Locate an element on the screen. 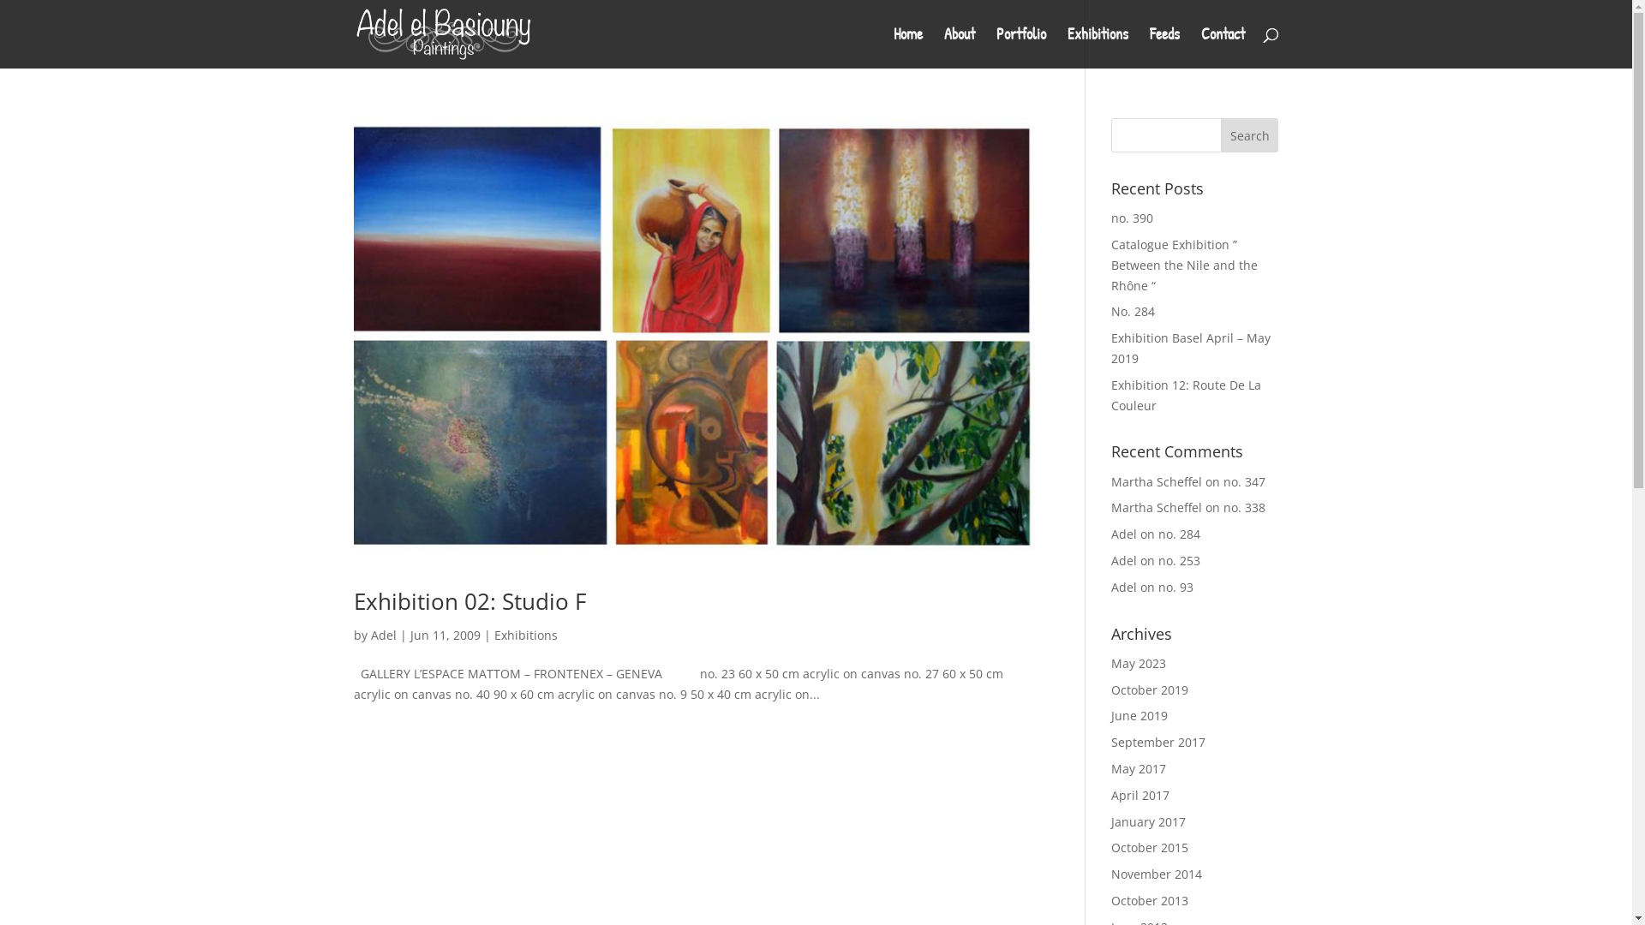 Image resolution: width=1645 pixels, height=925 pixels. no. 284 is located at coordinates (1179, 534).